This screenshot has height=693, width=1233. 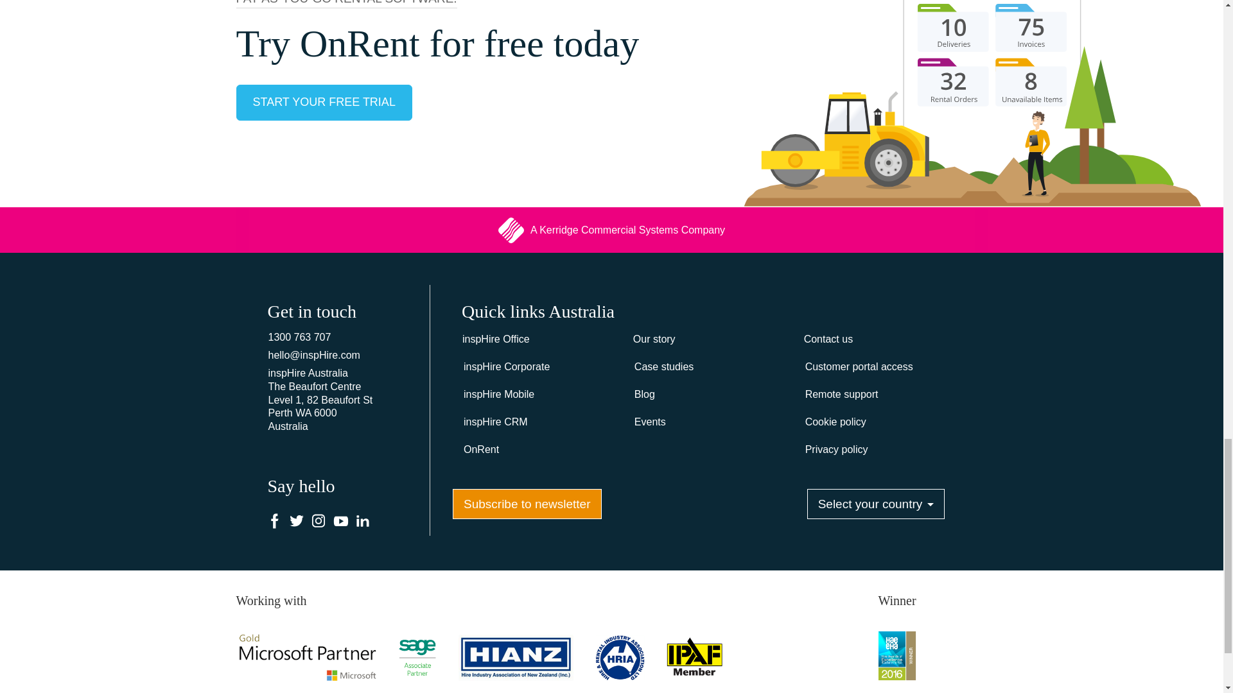 I want to click on inspHire Office, so click(x=538, y=339).